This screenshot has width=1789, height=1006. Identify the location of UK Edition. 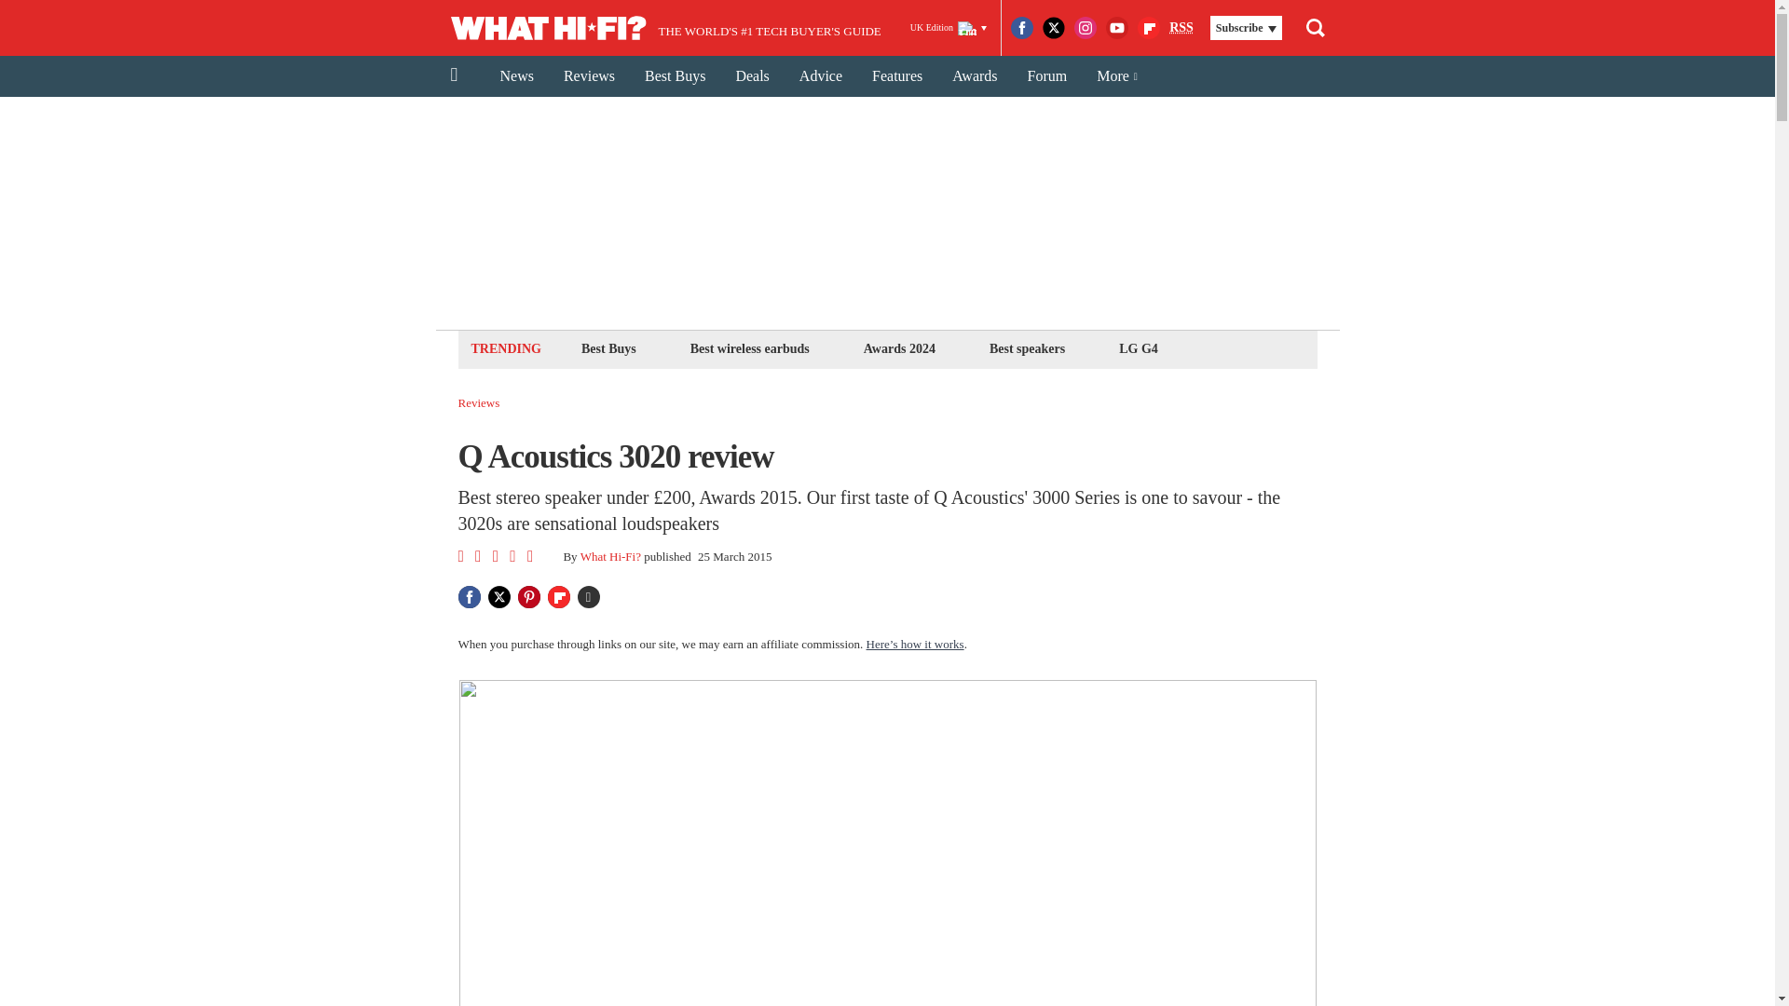
(949, 28).